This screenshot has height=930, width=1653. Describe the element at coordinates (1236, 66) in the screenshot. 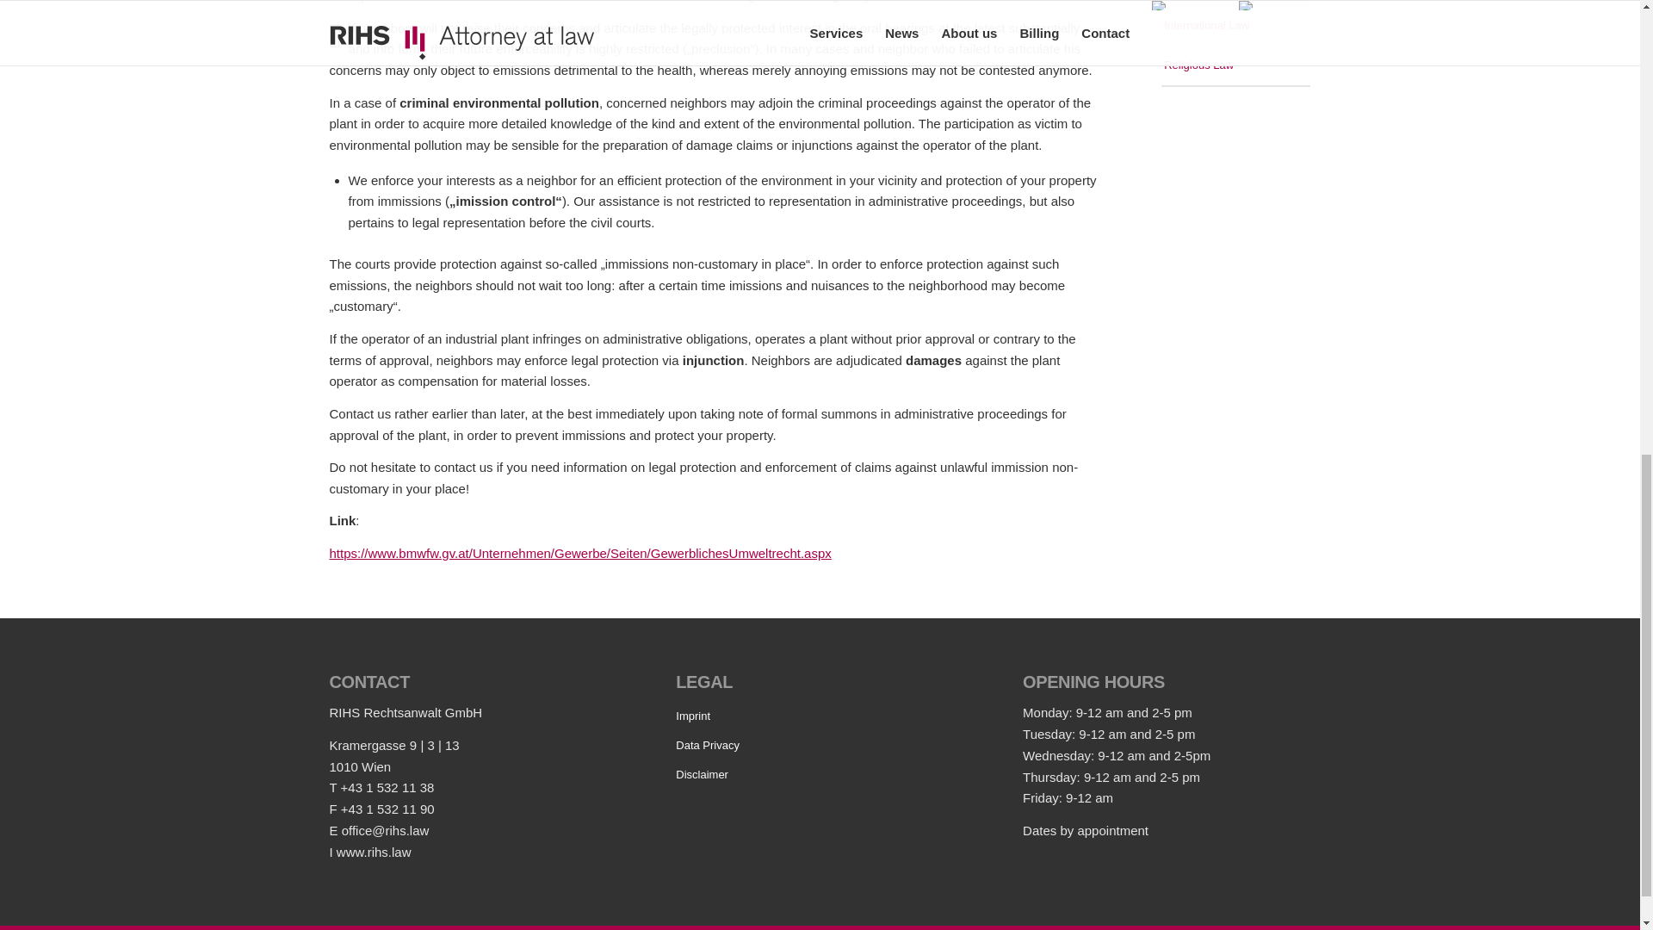

I see `Religious Law` at that location.